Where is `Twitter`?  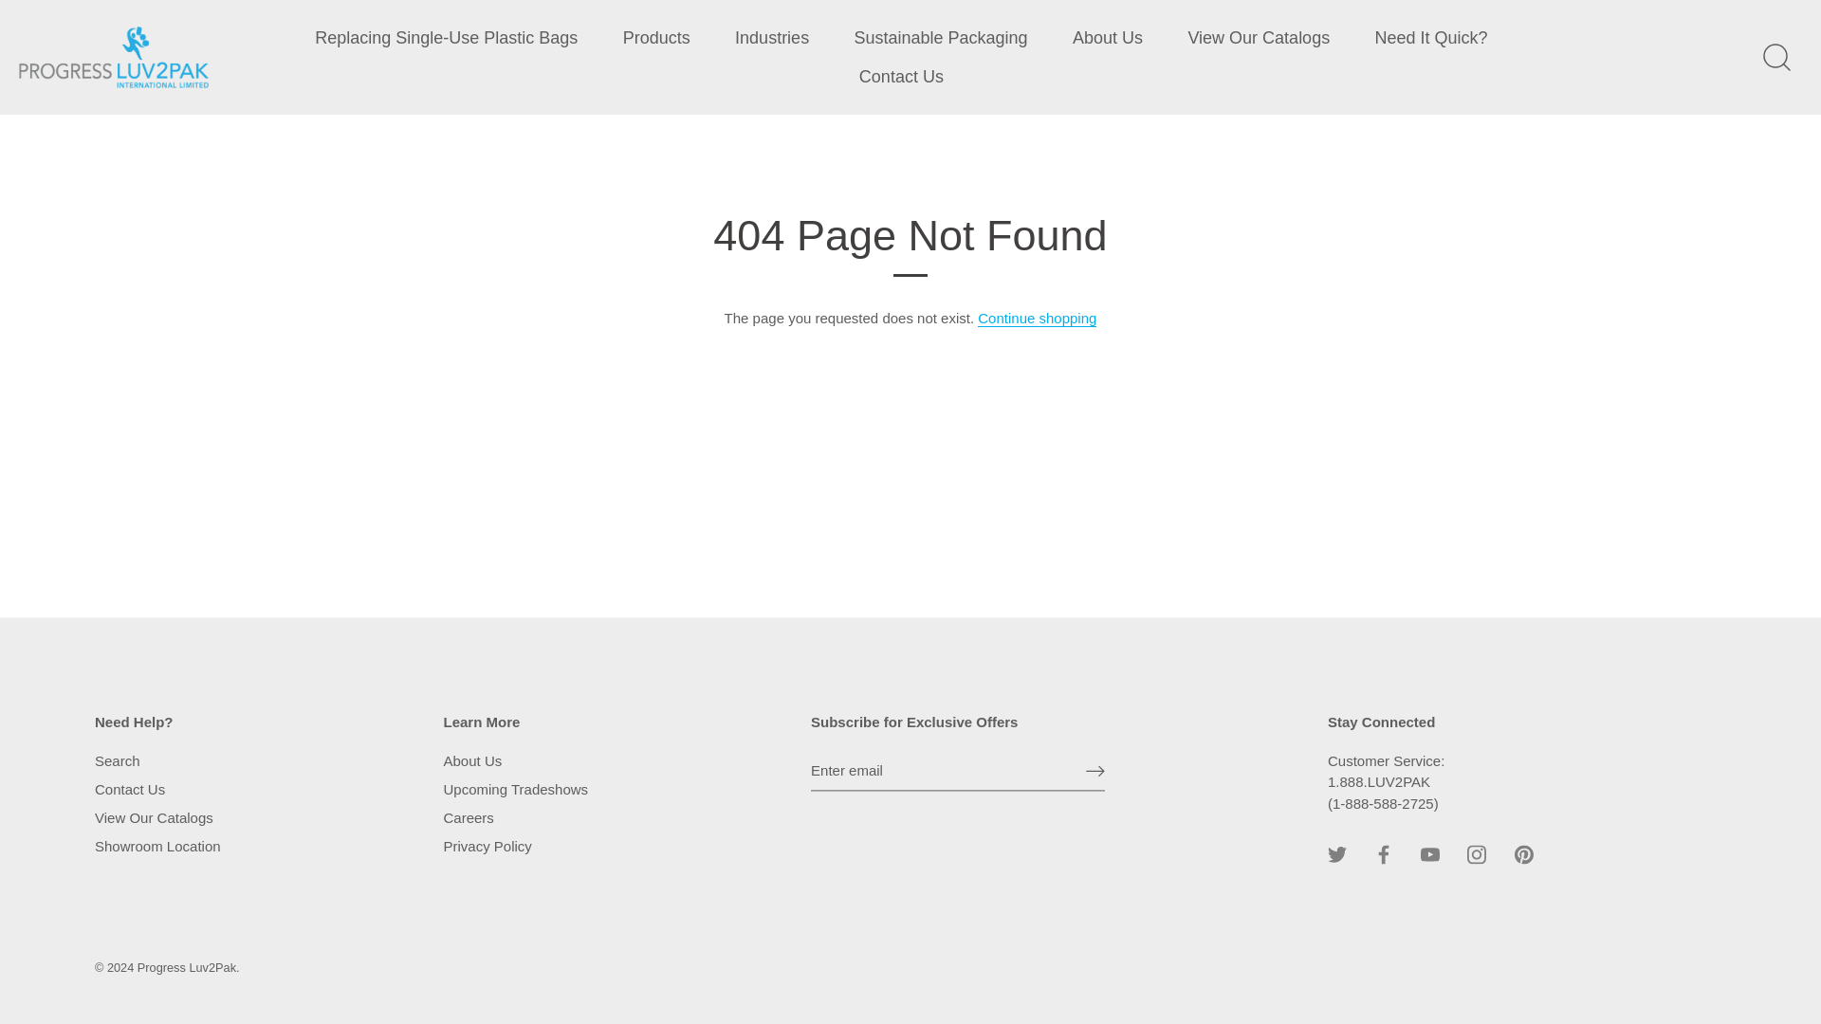 Twitter is located at coordinates (1337, 855).